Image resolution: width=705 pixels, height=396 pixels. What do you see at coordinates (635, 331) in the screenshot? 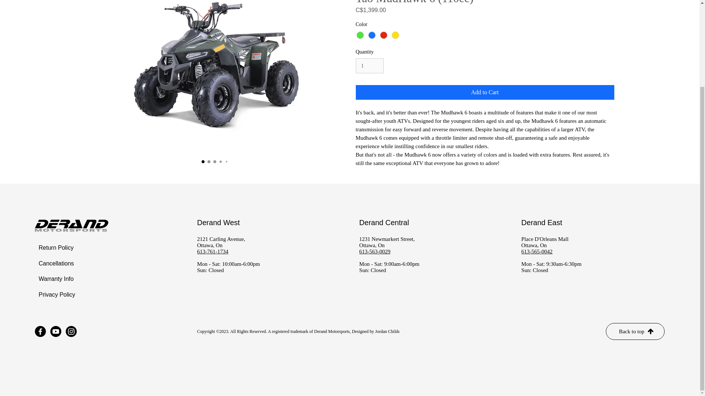
I see `Back to top` at bounding box center [635, 331].